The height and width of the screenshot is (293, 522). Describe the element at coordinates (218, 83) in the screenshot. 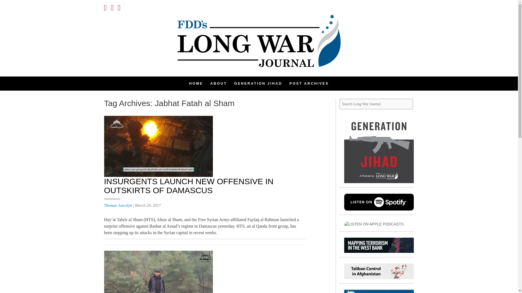

I see `ABOUT` at that location.